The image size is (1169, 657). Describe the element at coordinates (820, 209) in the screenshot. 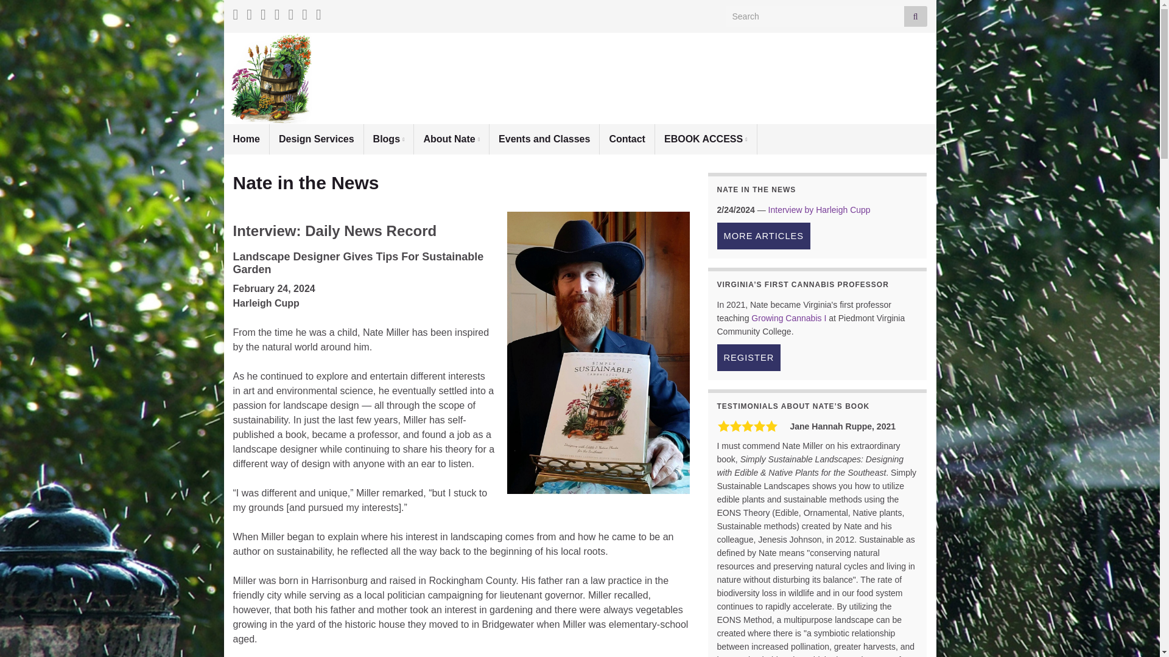

I see `Interview by Harleigh Cupp` at that location.